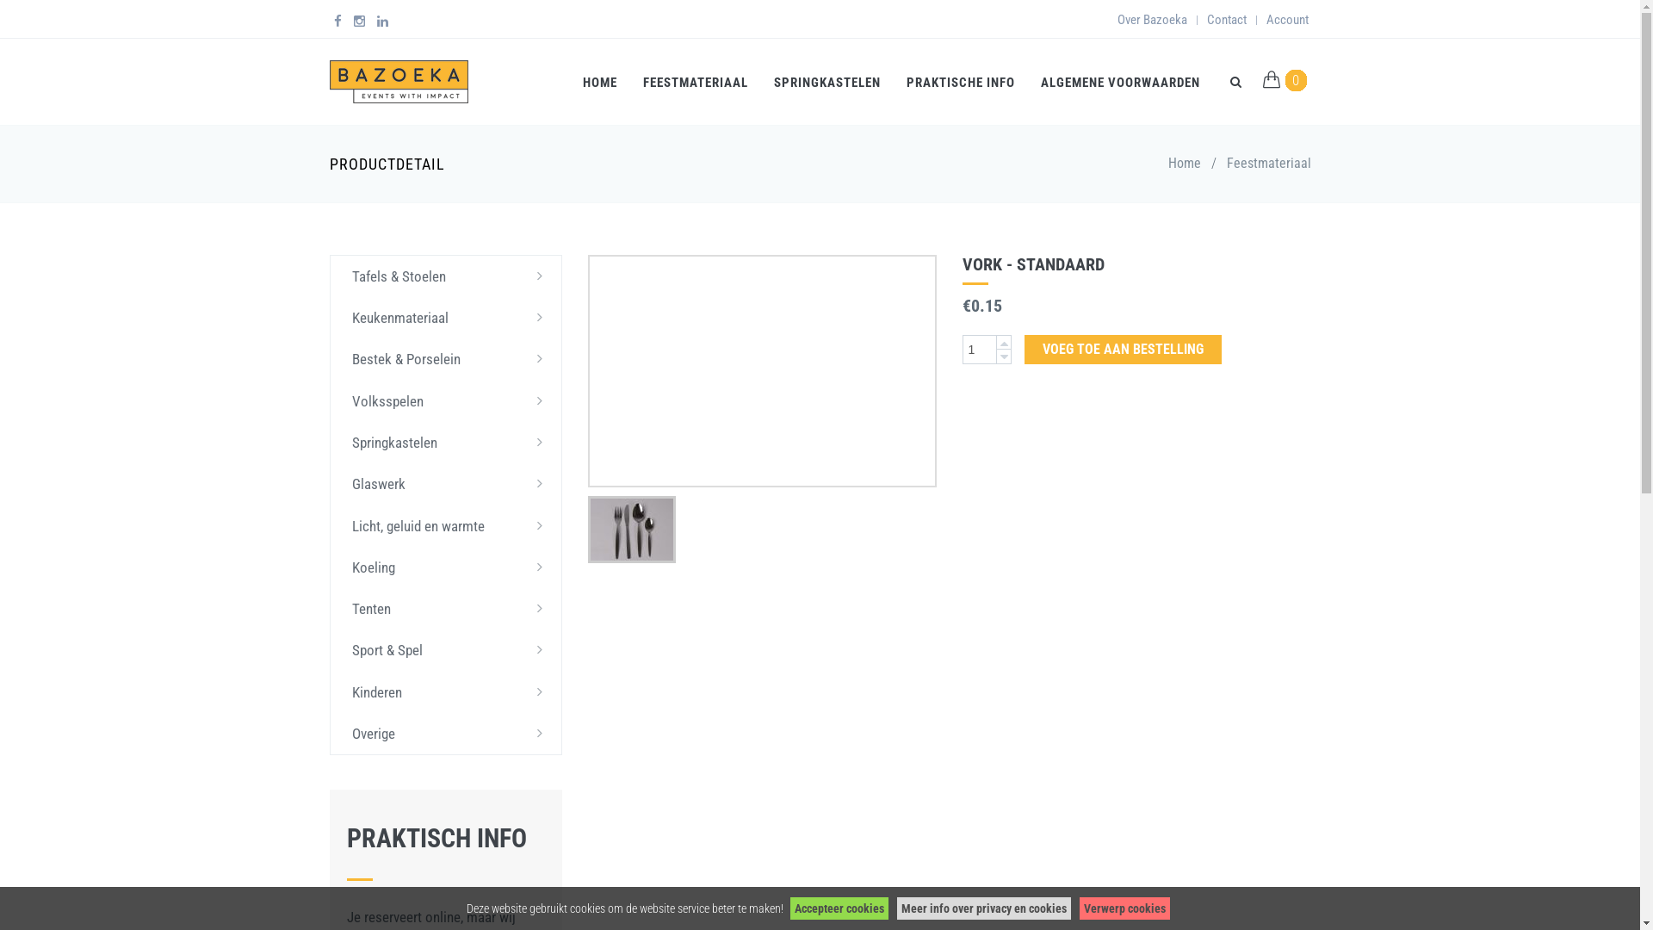  Describe the element at coordinates (1124, 908) in the screenshot. I see `Verwerp cookies` at that location.